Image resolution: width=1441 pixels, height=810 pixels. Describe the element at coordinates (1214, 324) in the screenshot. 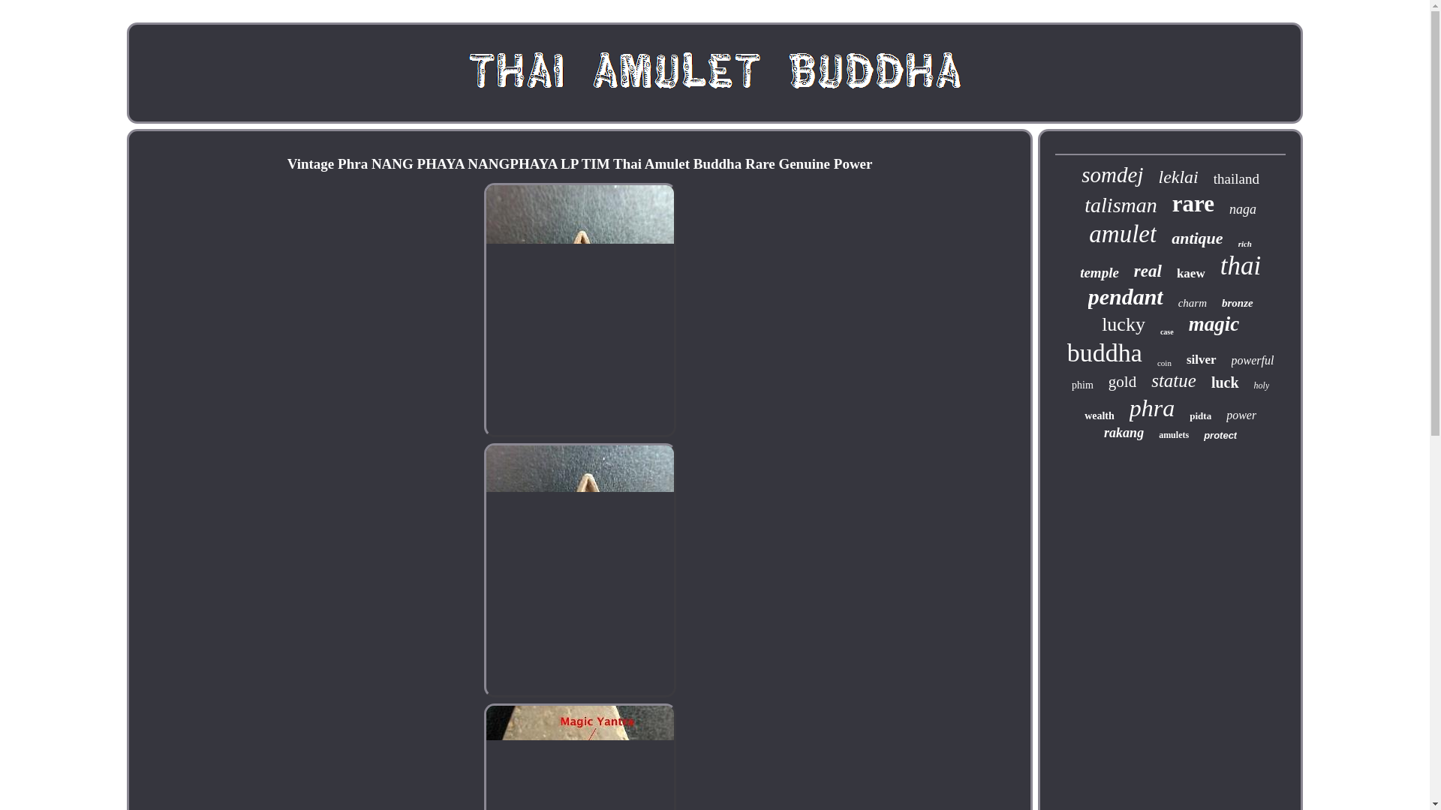

I see `magic` at that location.